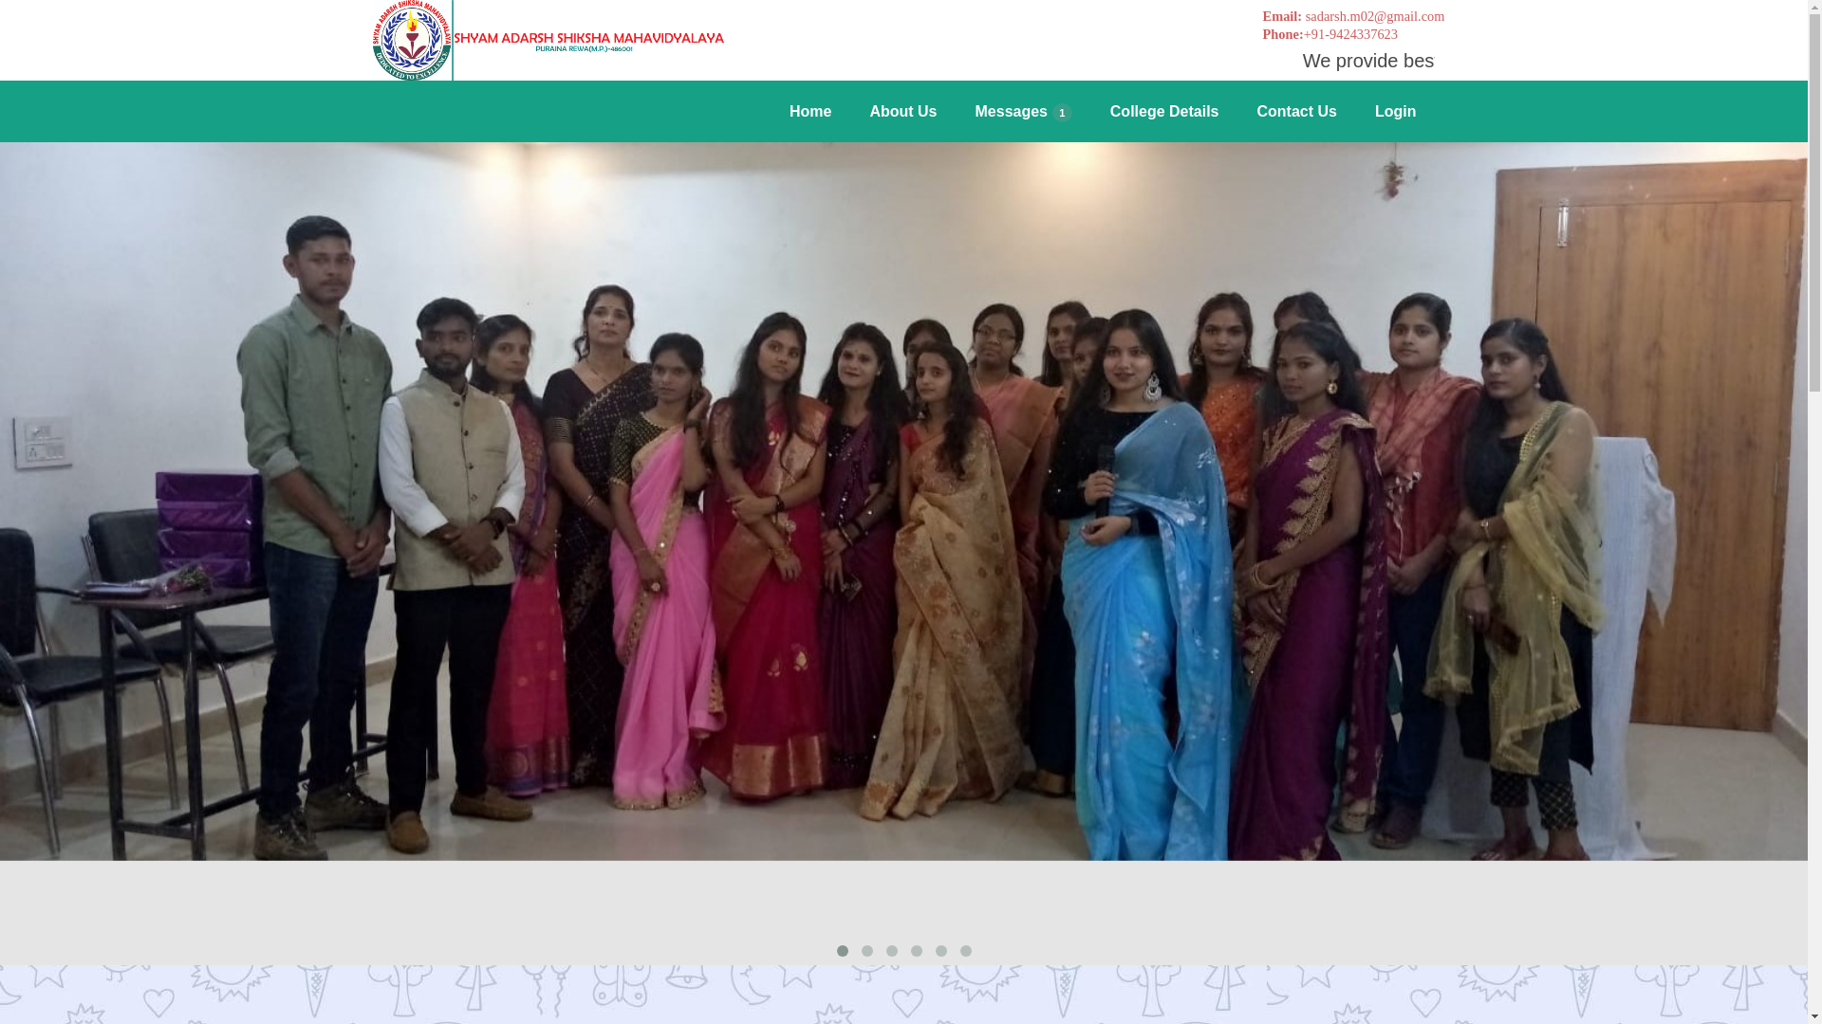 The height and width of the screenshot is (1024, 1822). I want to click on College Details, so click(1165, 112).